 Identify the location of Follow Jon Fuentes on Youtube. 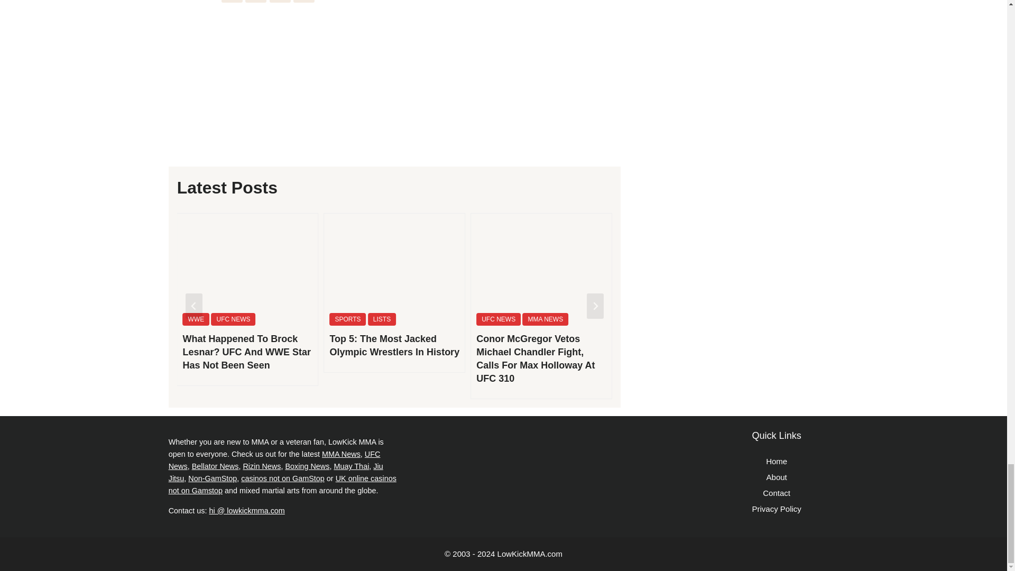
(280, 1).